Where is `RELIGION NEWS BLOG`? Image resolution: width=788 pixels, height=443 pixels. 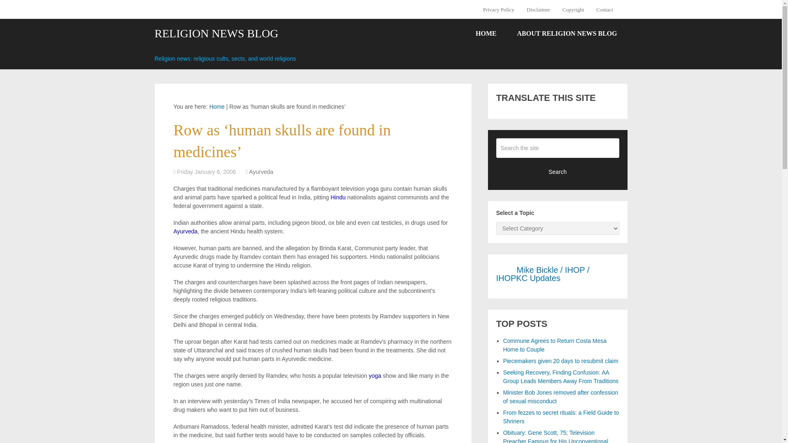
RELIGION NEWS BLOG is located at coordinates (216, 34).